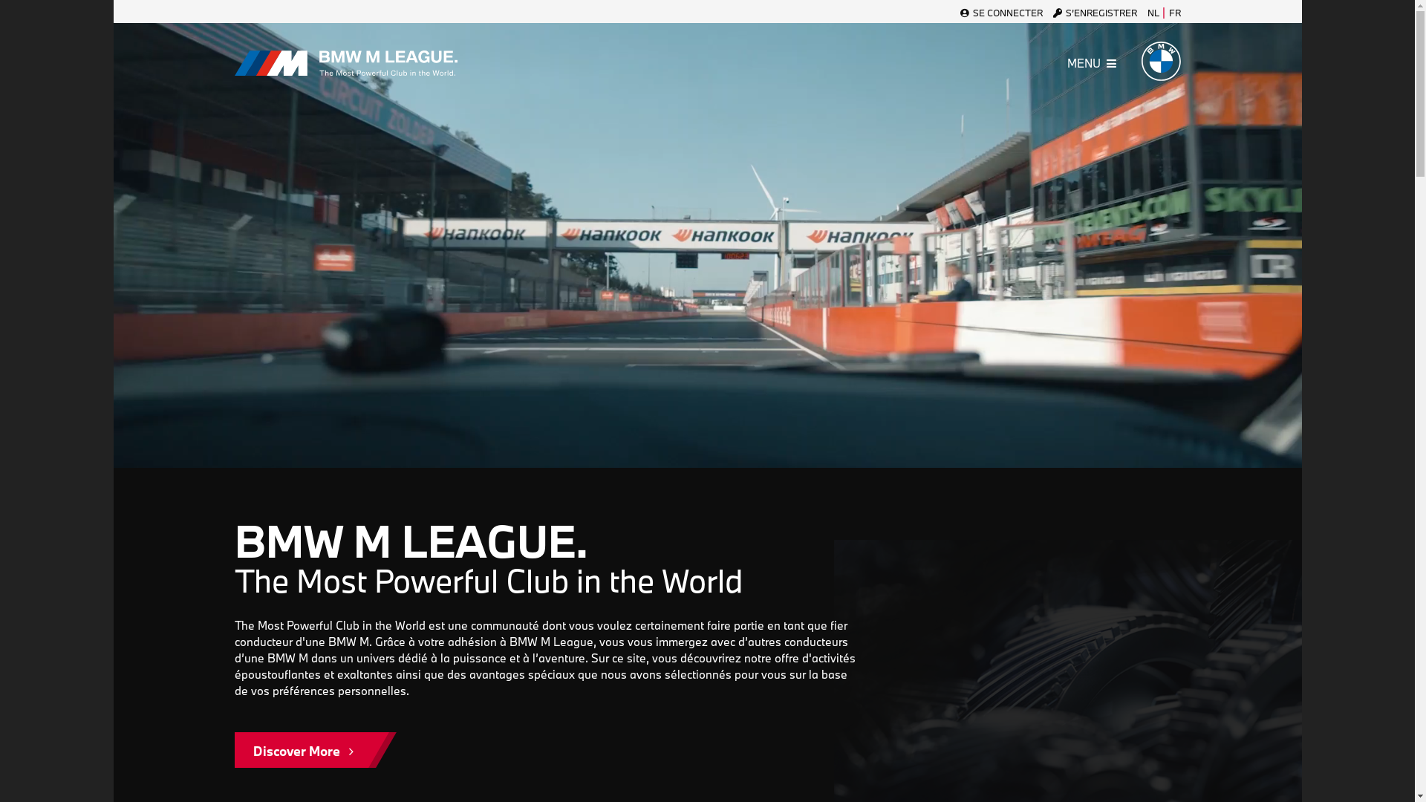 This screenshot has width=1426, height=802. What do you see at coordinates (1153, 13) in the screenshot?
I see `NL` at bounding box center [1153, 13].